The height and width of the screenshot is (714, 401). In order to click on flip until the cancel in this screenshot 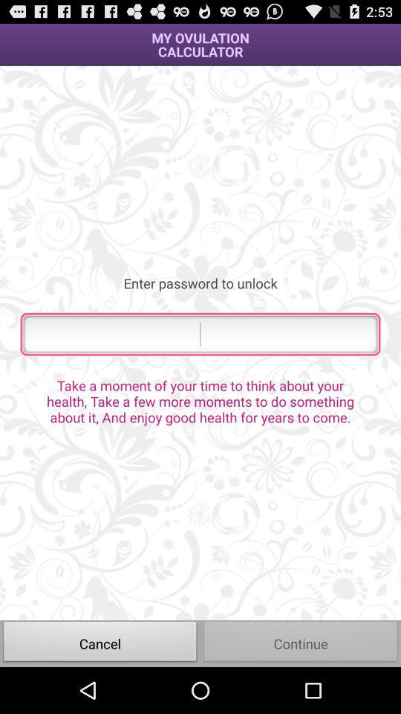, I will do `click(100, 643)`.